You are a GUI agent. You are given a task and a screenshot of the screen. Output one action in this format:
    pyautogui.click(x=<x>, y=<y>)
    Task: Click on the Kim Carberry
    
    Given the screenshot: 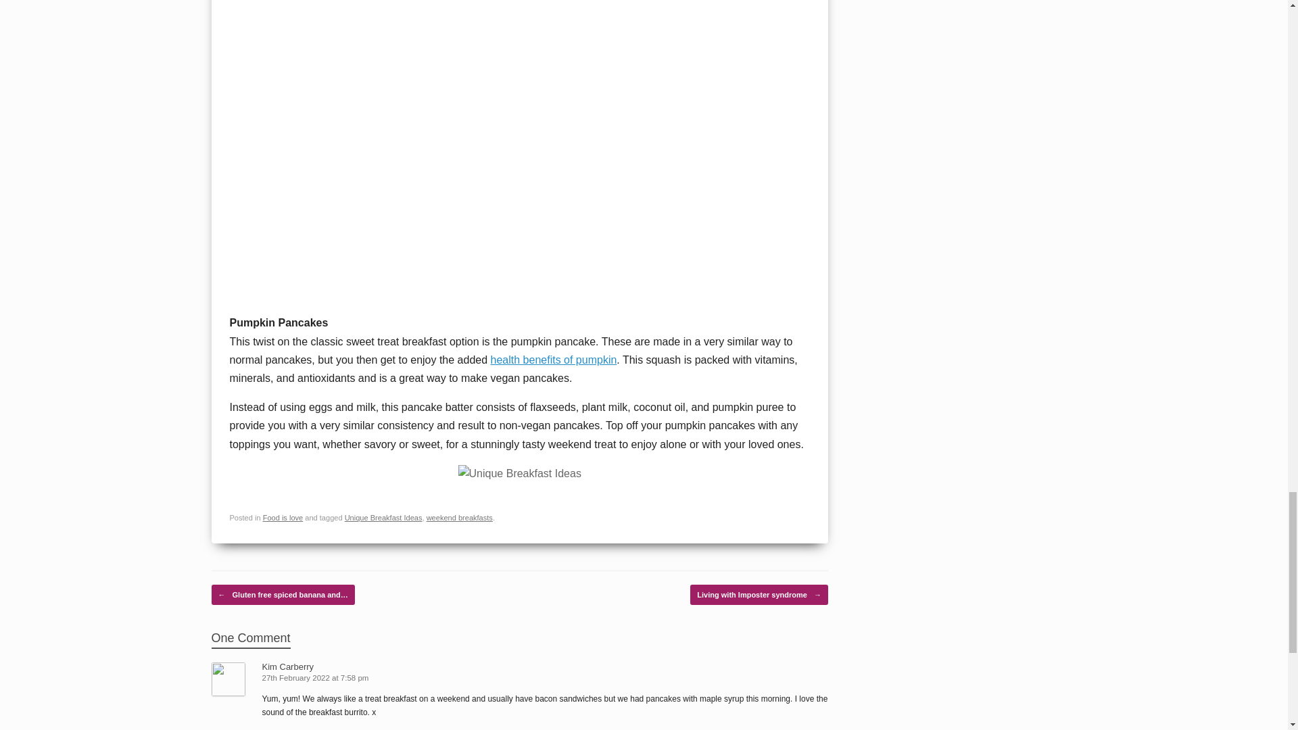 What is the action you would take?
    pyautogui.click(x=288, y=666)
    